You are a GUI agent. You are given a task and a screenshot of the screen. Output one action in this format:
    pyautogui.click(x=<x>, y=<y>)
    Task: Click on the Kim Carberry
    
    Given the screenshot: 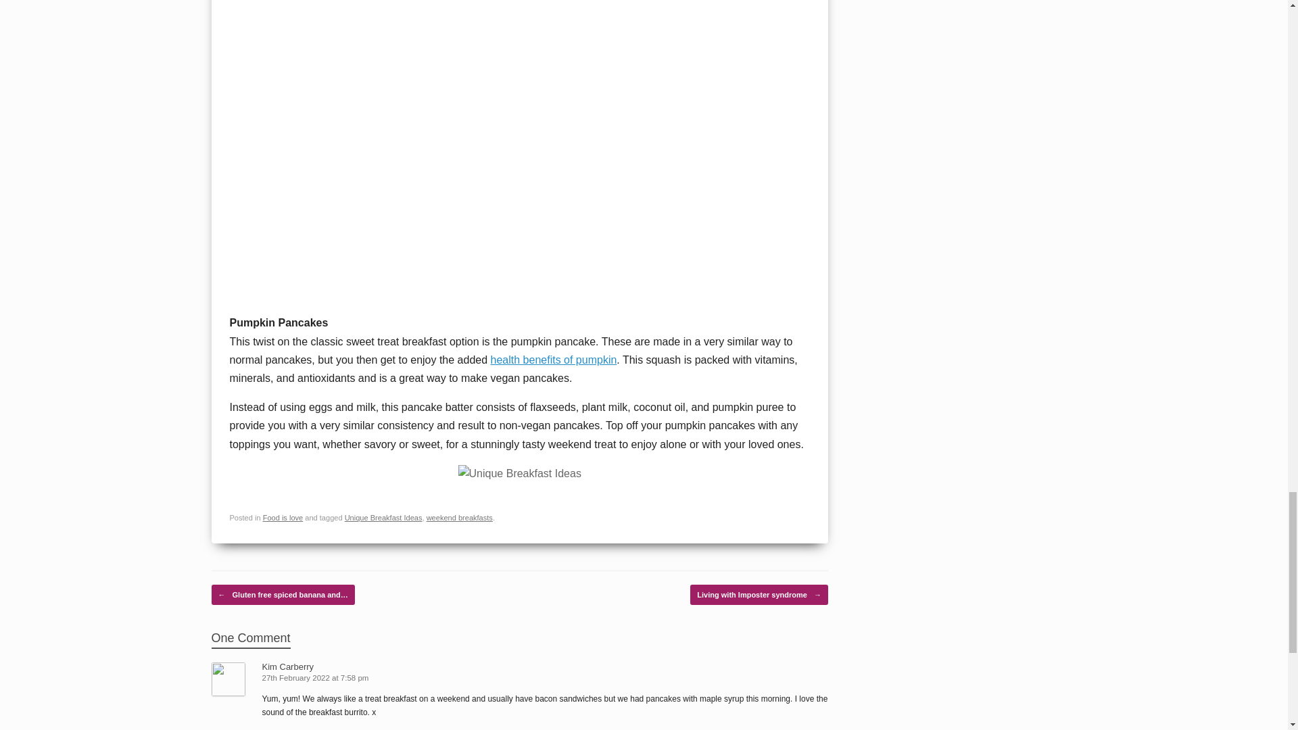 What is the action you would take?
    pyautogui.click(x=288, y=666)
    